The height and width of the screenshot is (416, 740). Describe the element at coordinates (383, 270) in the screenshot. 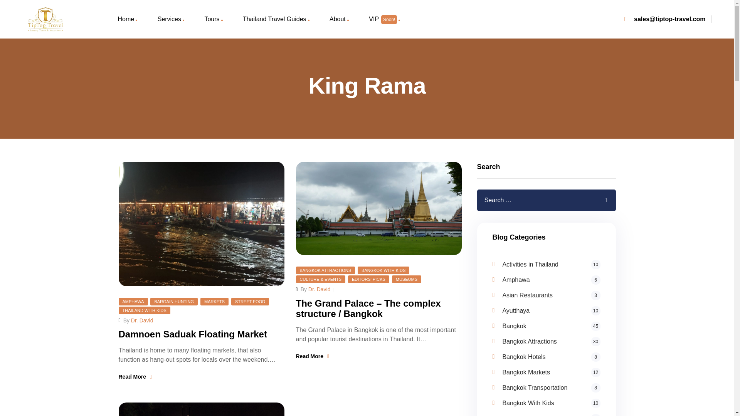

I see `BANGKOK WITH KIDS` at that location.